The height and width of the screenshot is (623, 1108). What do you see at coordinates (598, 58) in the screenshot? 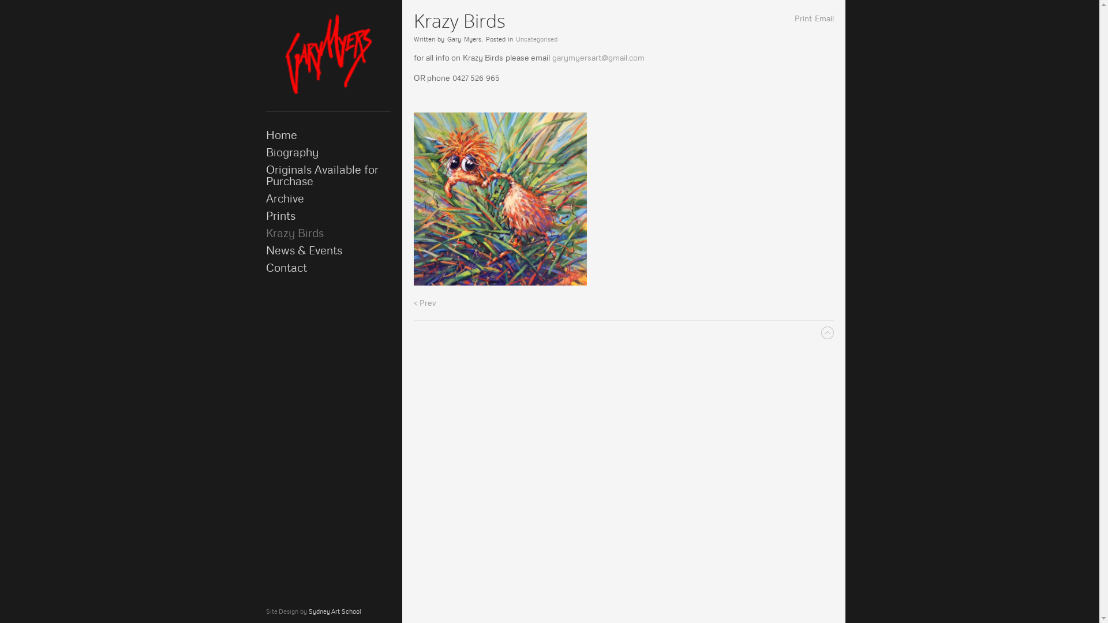
I see `garymyersart@gmail.com` at bounding box center [598, 58].